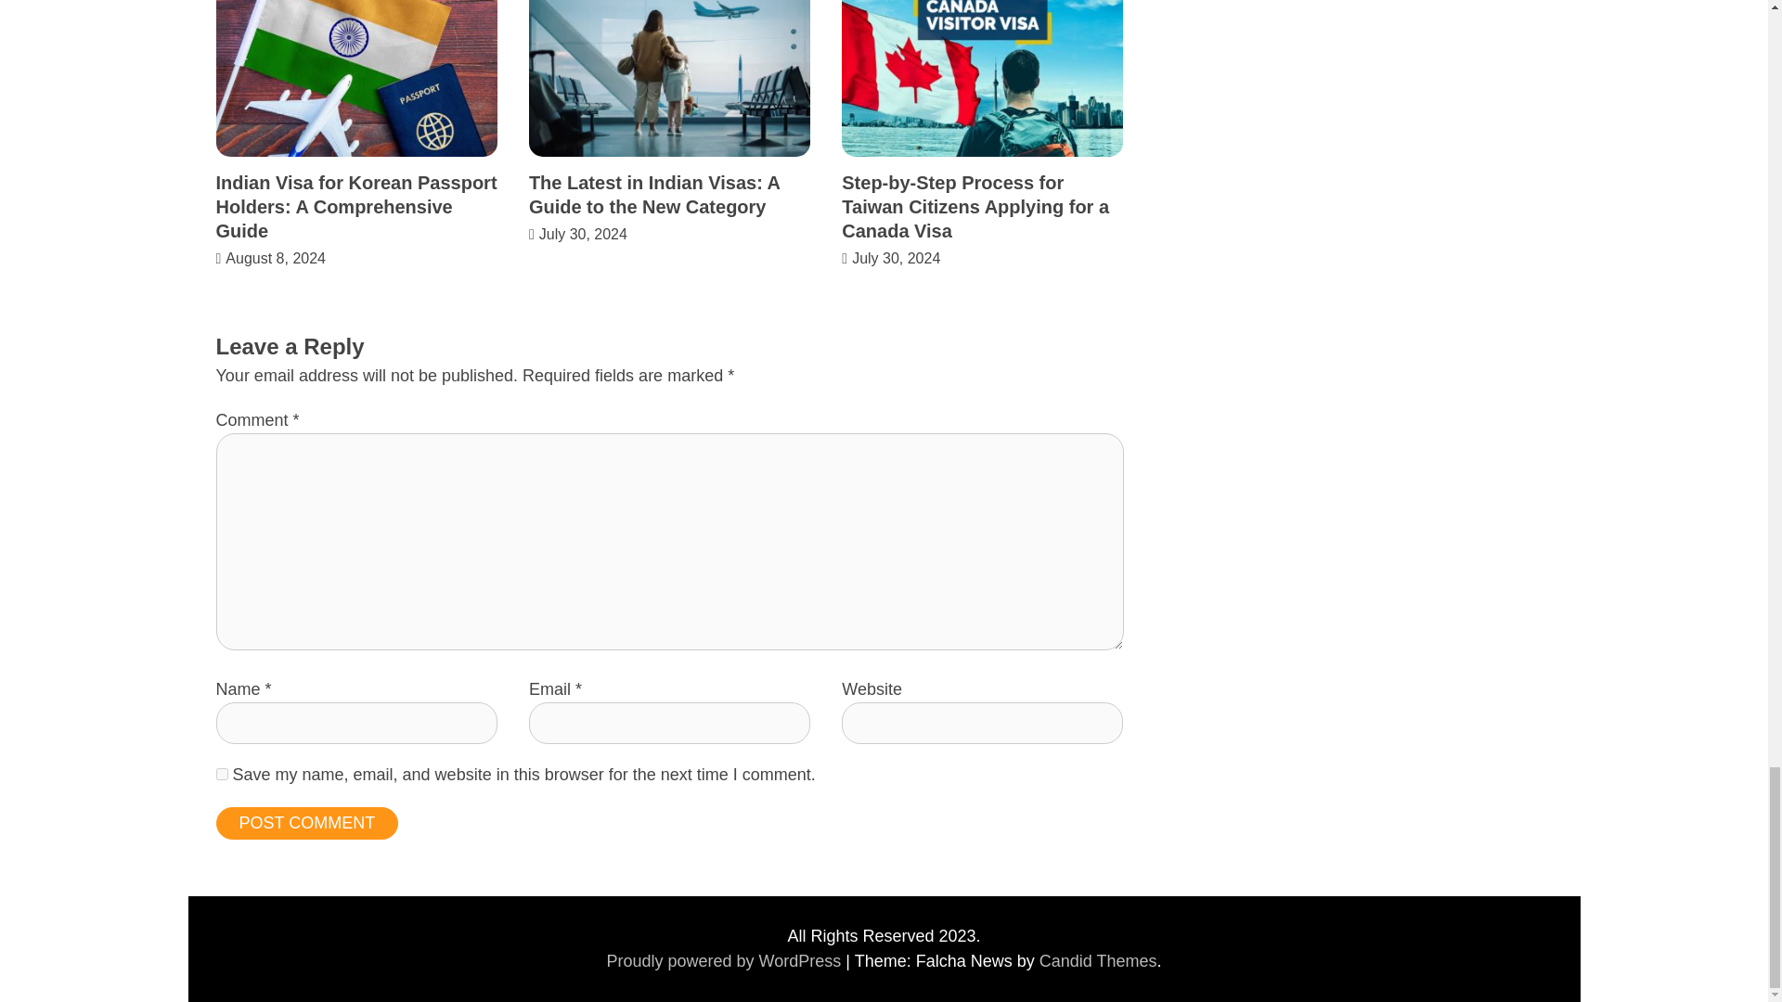 This screenshot has width=1782, height=1002. Describe the element at coordinates (583, 234) in the screenshot. I see `July 30, 2024` at that location.